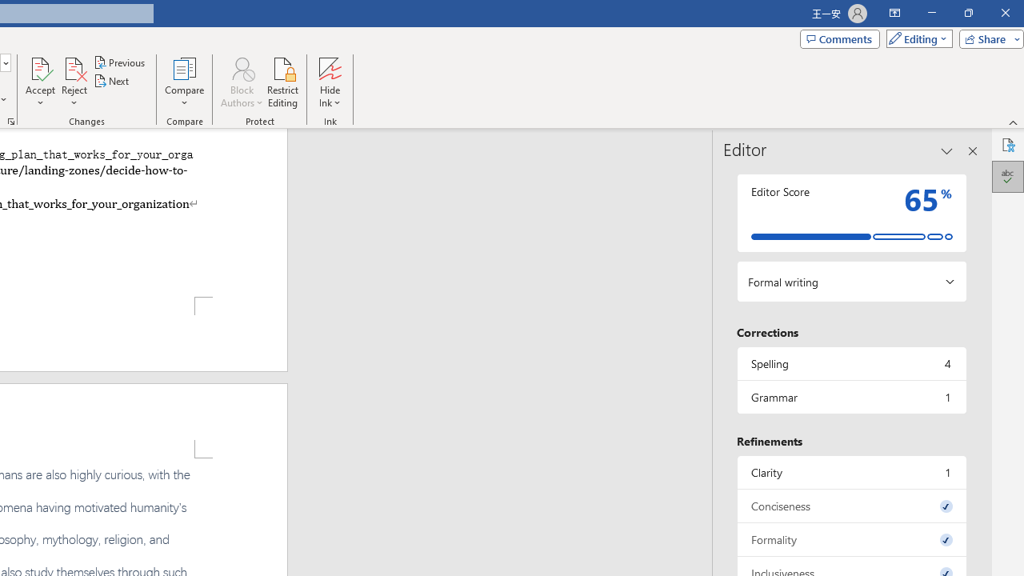  What do you see at coordinates (242, 82) in the screenshot?
I see `Block Authors` at bounding box center [242, 82].